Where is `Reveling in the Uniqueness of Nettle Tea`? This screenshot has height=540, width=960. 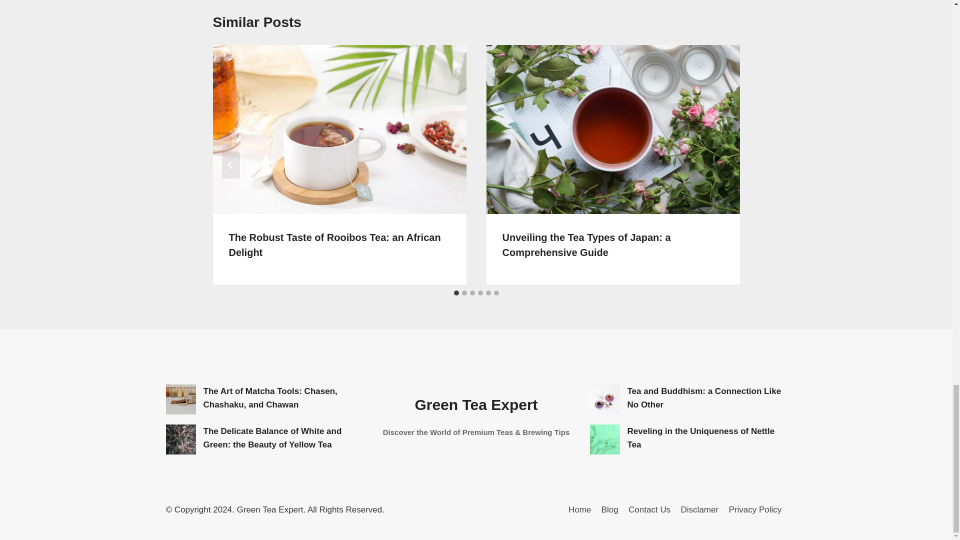
Reveling in the Uniqueness of Nettle Tea is located at coordinates (605, 439).